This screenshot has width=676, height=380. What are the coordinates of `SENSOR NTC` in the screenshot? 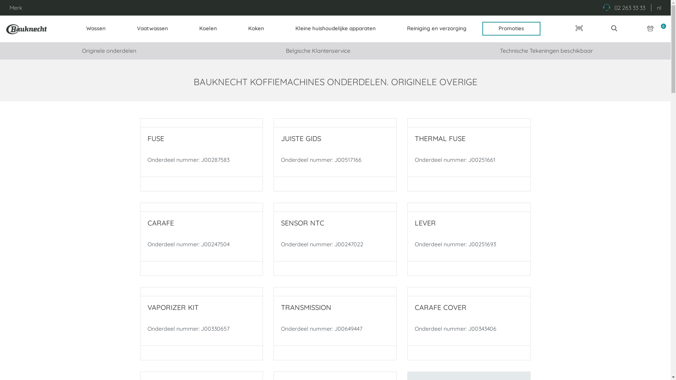 It's located at (303, 223).